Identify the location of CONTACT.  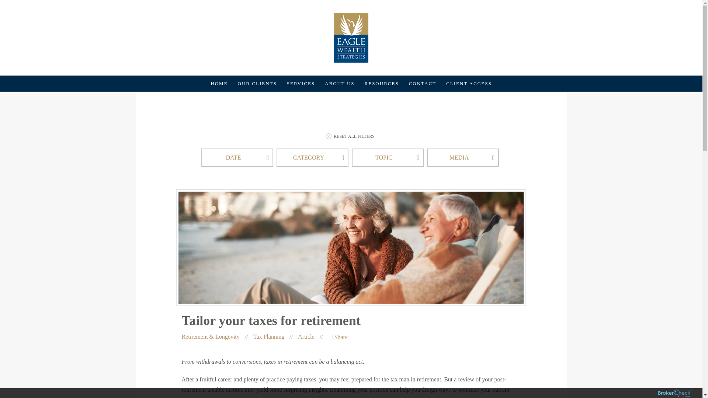
(422, 81).